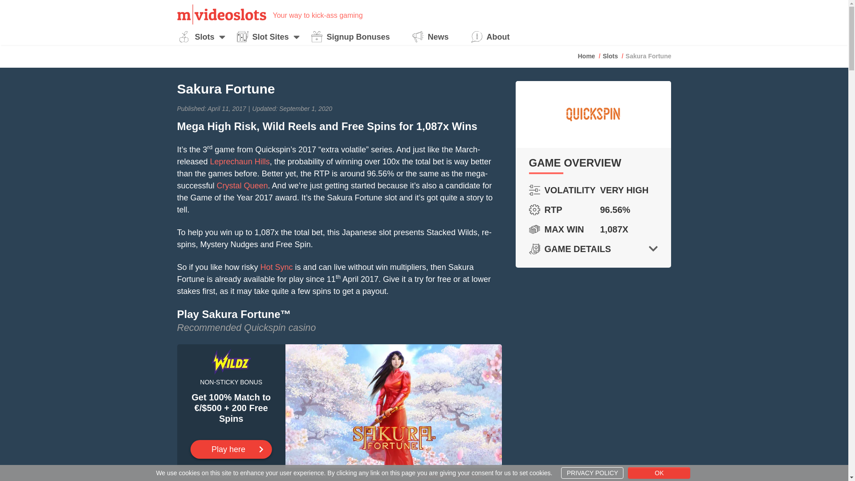 Image resolution: width=855 pixels, height=481 pixels. What do you see at coordinates (199, 37) in the screenshot?
I see `Slots` at bounding box center [199, 37].